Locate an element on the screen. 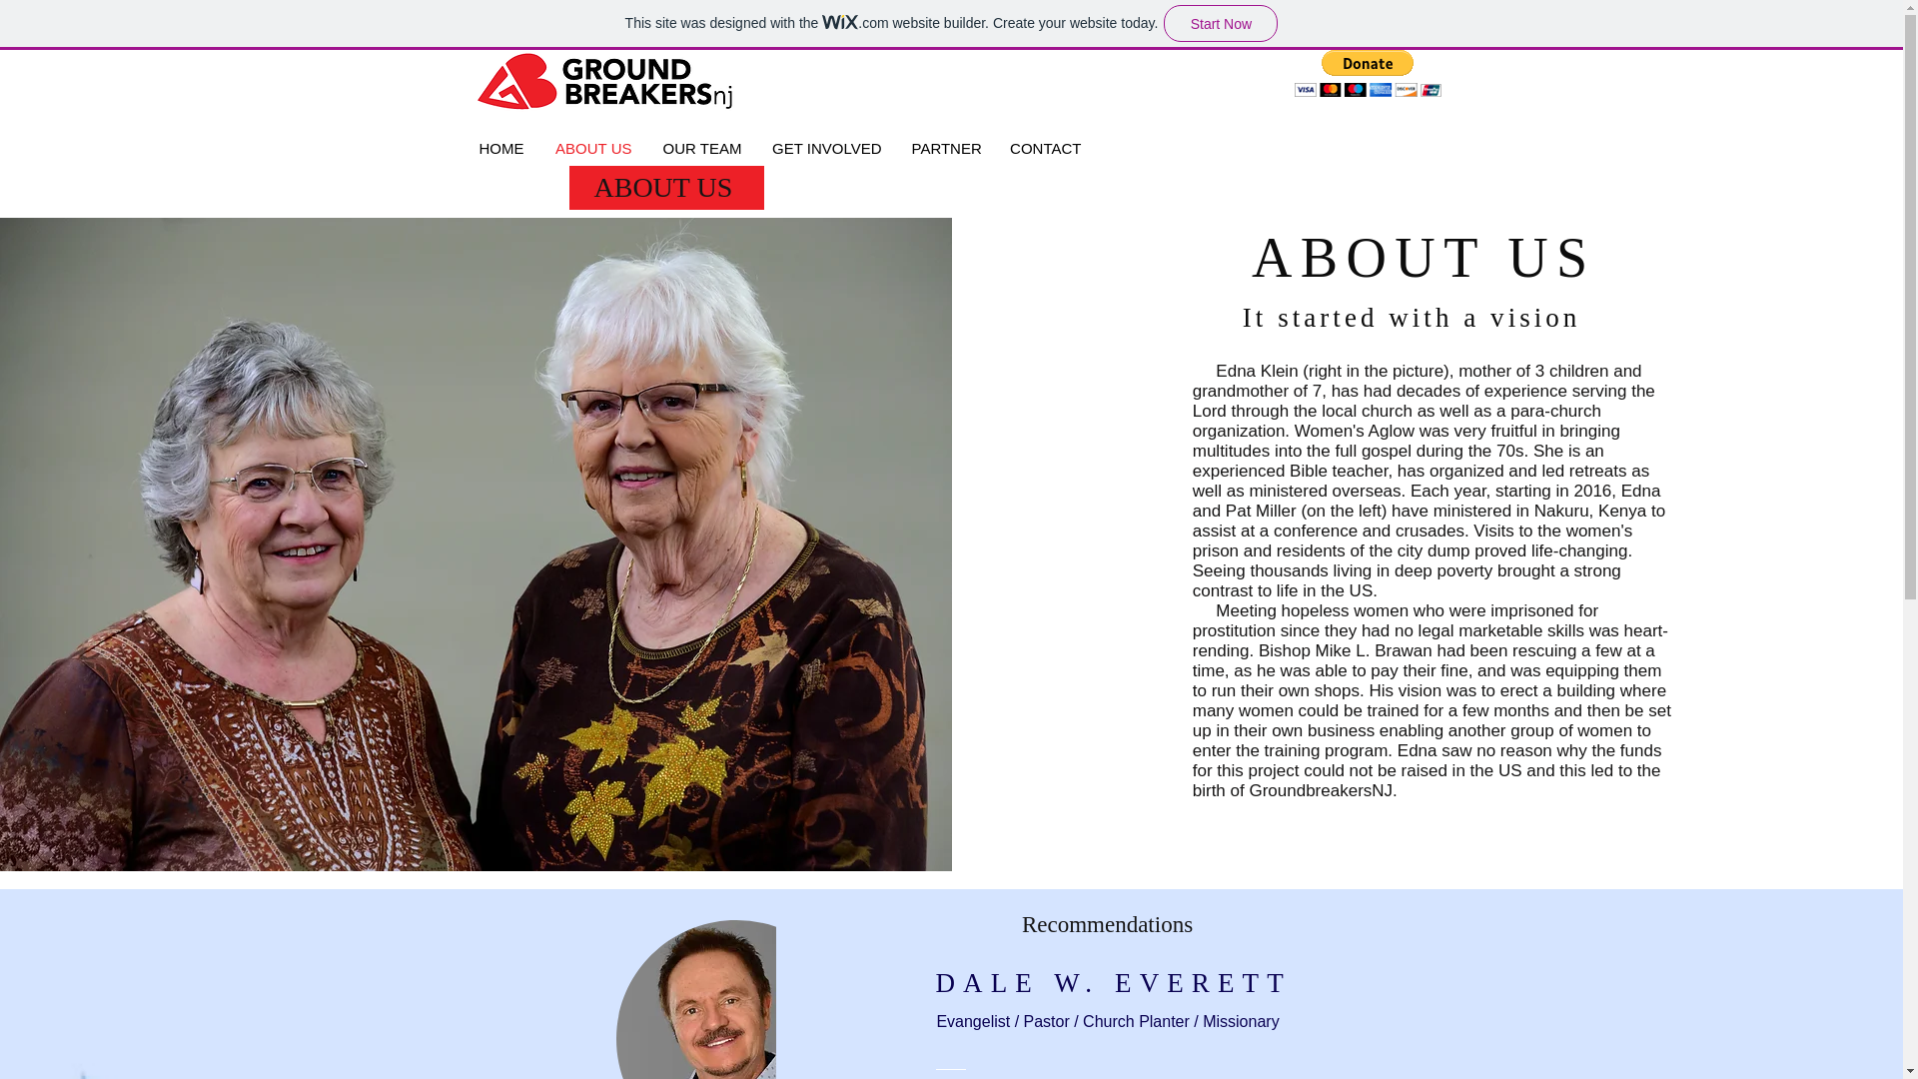 The height and width of the screenshot is (1079, 1918). GET INVOLVED is located at coordinates (827, 148).